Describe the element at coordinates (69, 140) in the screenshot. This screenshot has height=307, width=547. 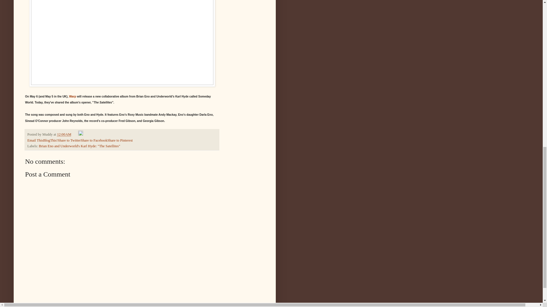
I see `Share to Twitter` at that location.